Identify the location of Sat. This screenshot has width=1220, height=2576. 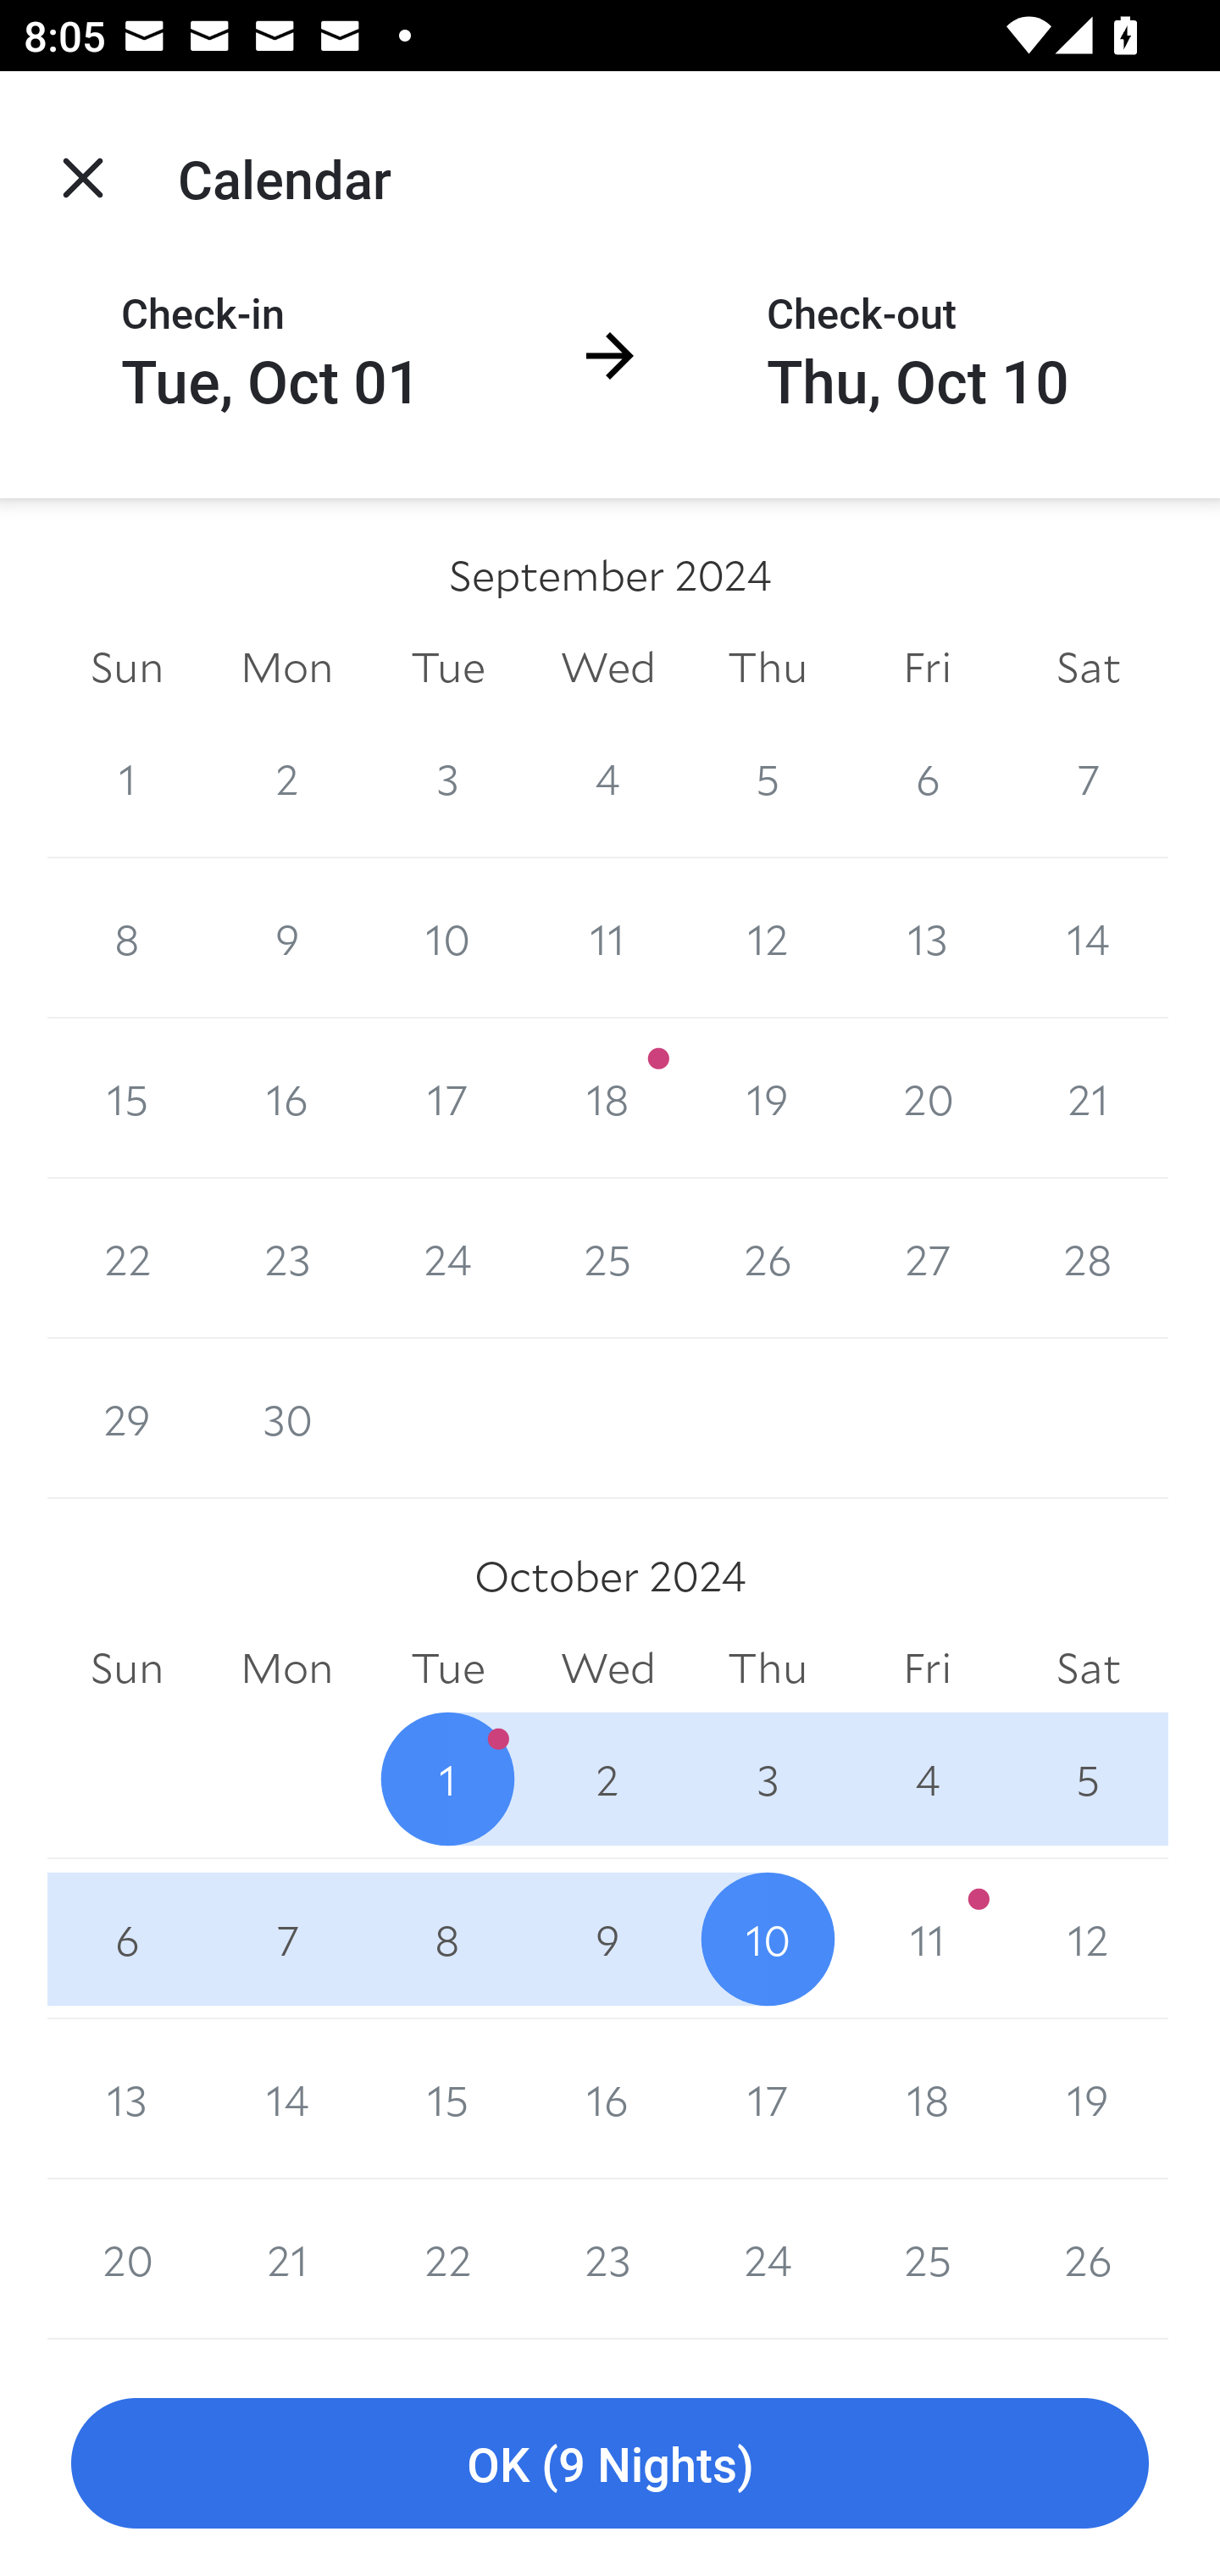
(1088, 1669).